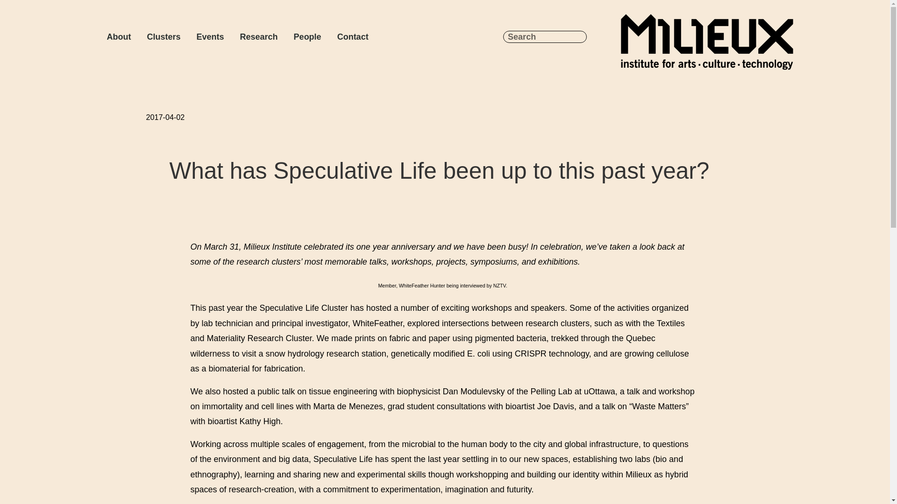 Image resolution: width=897 pixels, height=504 pixels. What do you see at coordinates (210, 36) in the screenshot?
I see `Events` at bounding box center [210, 36].